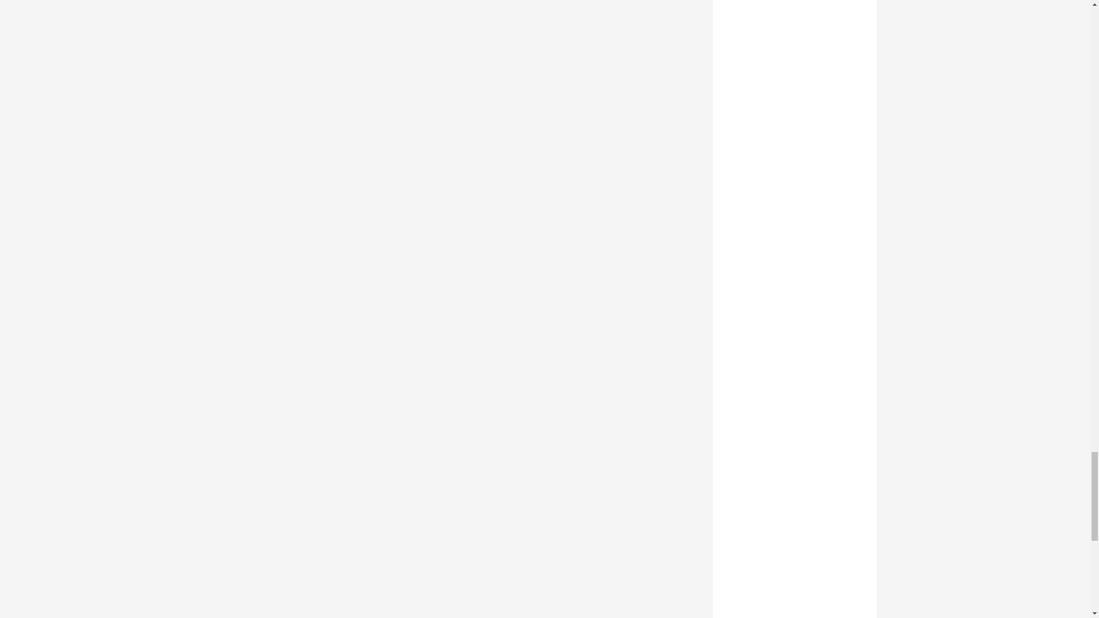 Image resolution: width=1099 pixels, height=618 pixels. I want to click on Advertisement, so click(794, 539).